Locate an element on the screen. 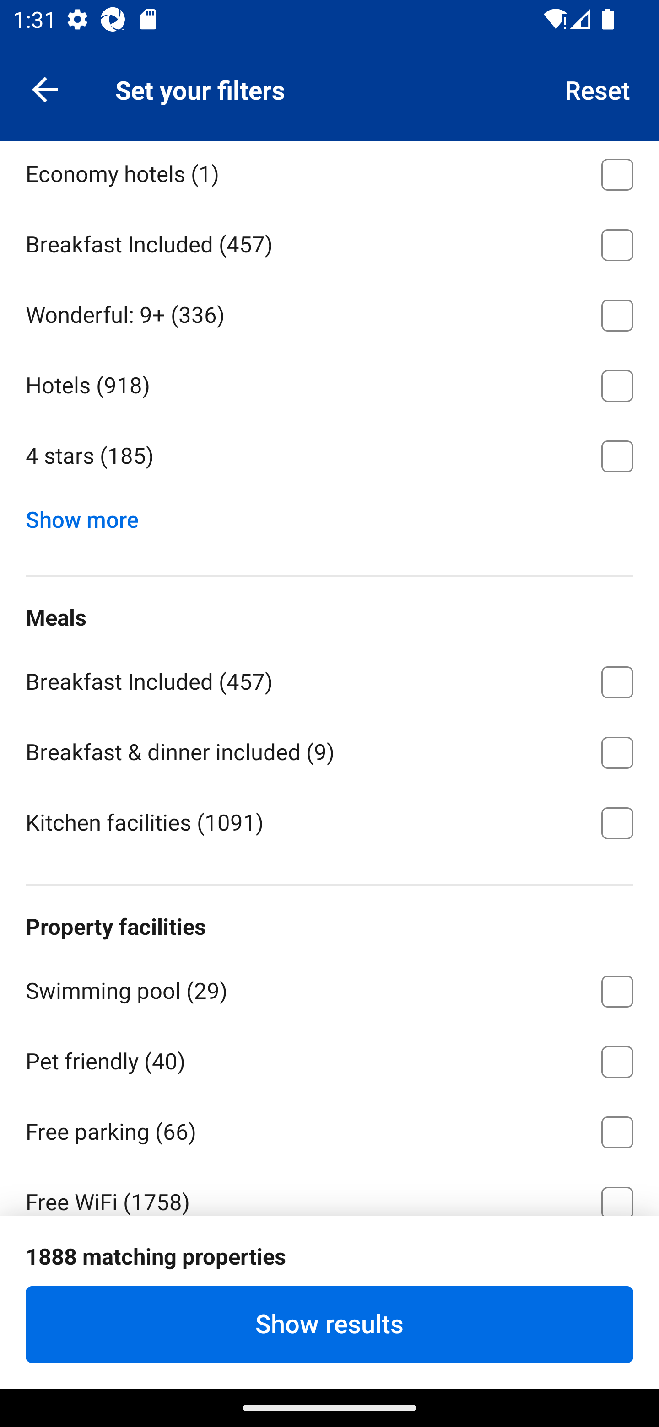 This screenshot has height=1427, width=659. Economy hotels ⁦(1) is located at coordinates (329, 174).